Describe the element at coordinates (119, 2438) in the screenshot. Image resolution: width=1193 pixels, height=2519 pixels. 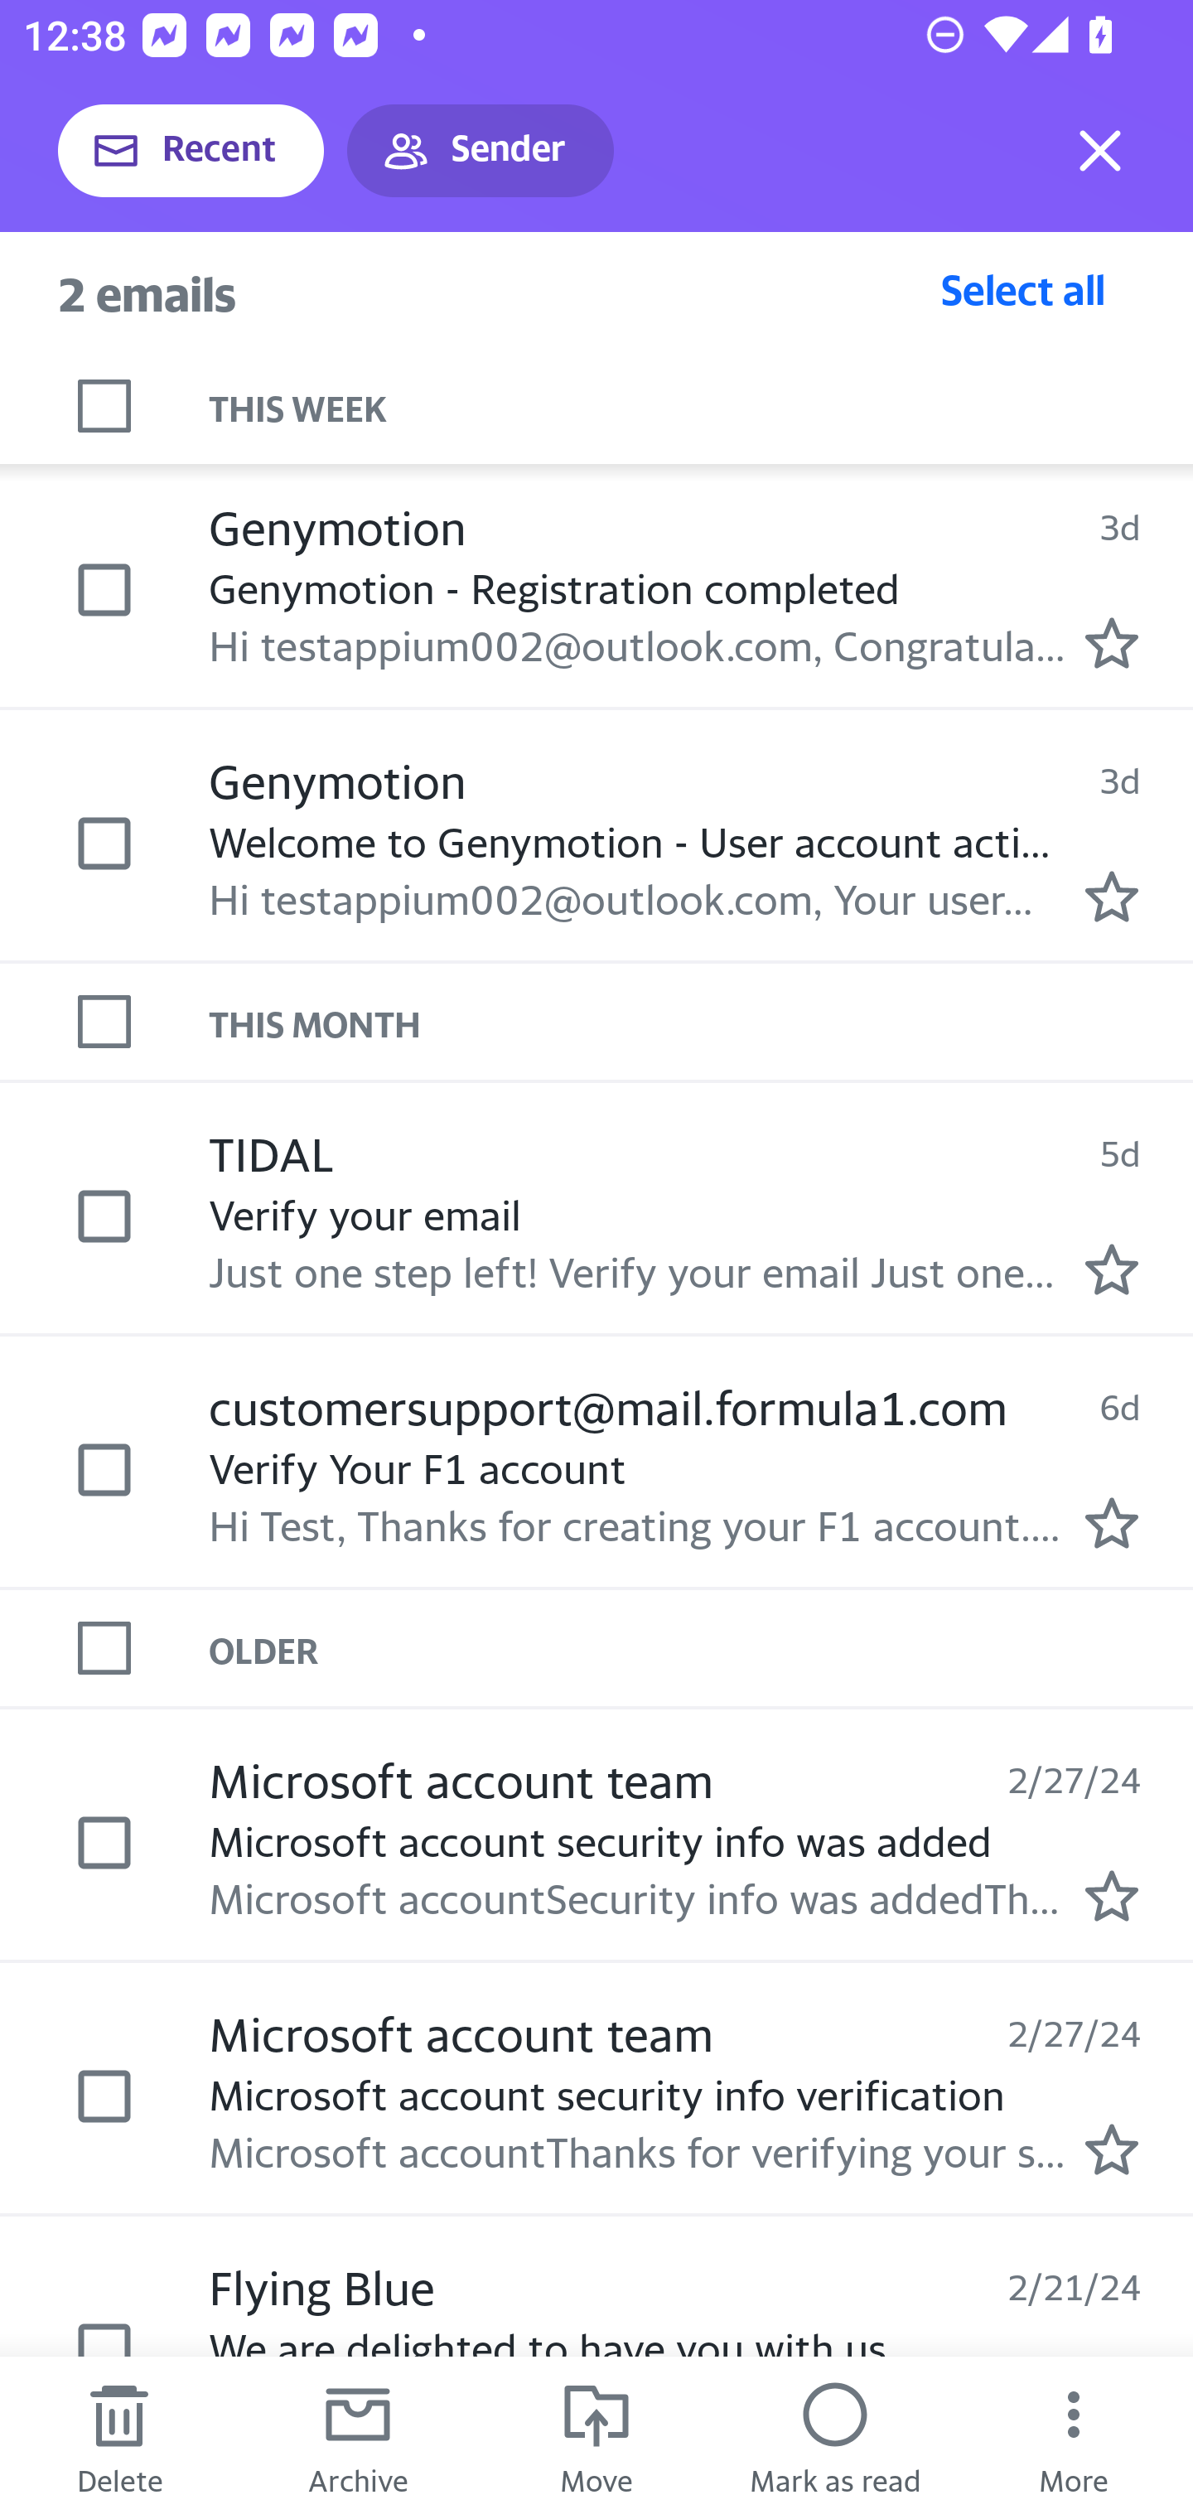
I see `Delete` at that location.